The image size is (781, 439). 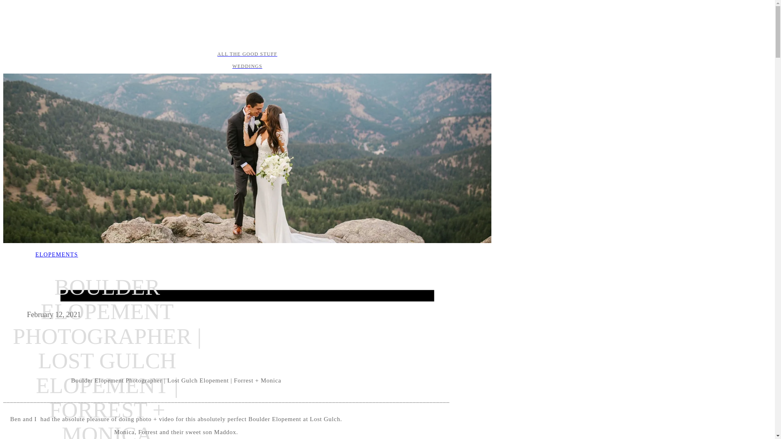 I want to click on ALL THE GOOD STUFF, so click(x=247, y=54).